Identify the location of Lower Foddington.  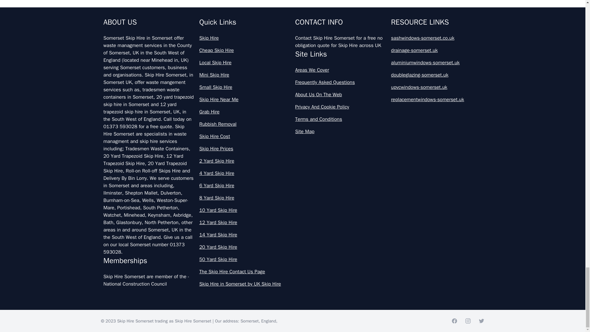
(197, 7).